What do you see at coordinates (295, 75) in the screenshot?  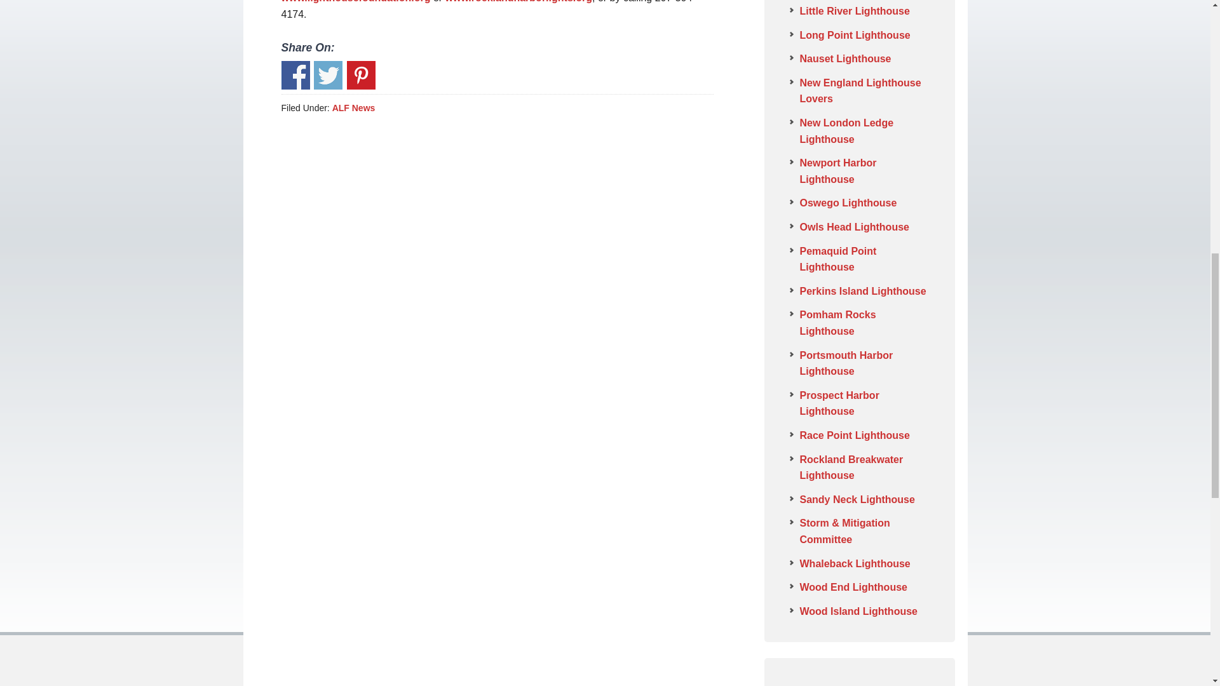 I see `Share on Facebook` at bounding box center [295, 75].